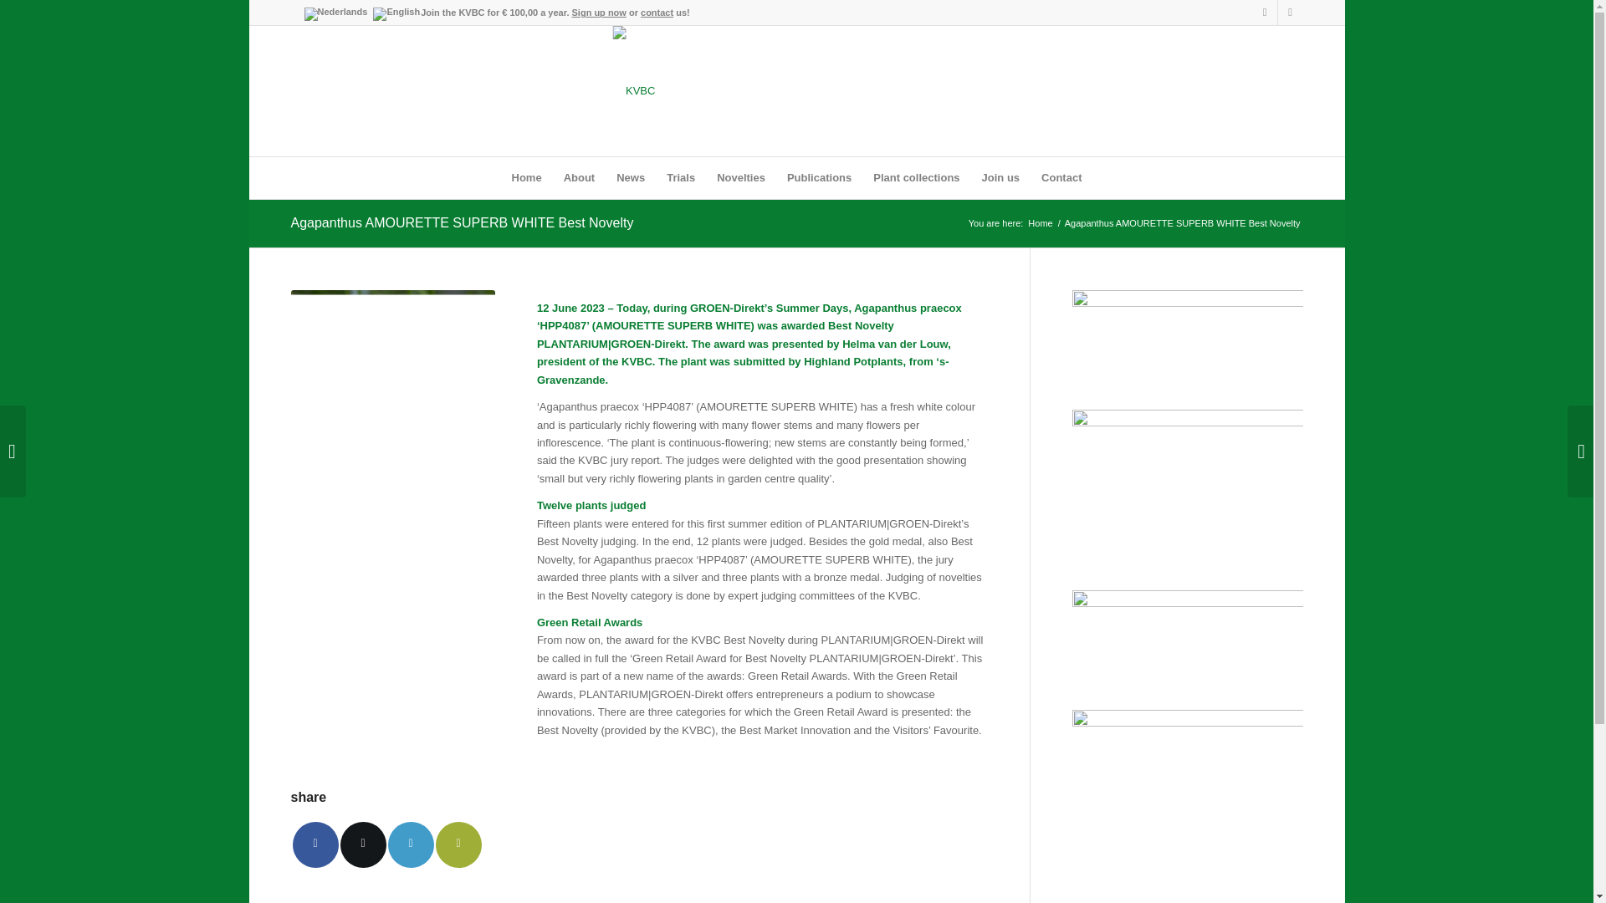 This screenshot has height=903, width=1606. What do you see at coordinates (396, 13) in the screenshot?
I see `English` at bounding box center [396, 13].